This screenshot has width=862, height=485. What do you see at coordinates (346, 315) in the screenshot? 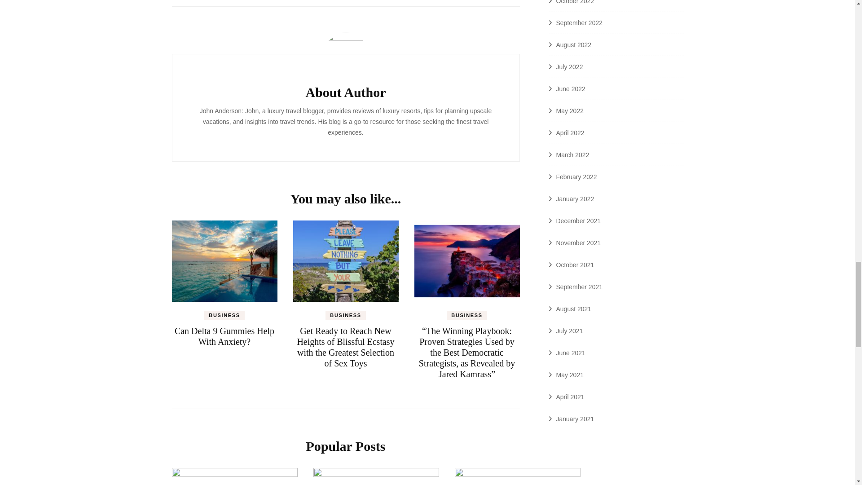
I see `BUSINESS` at bounding box center [346, 315].